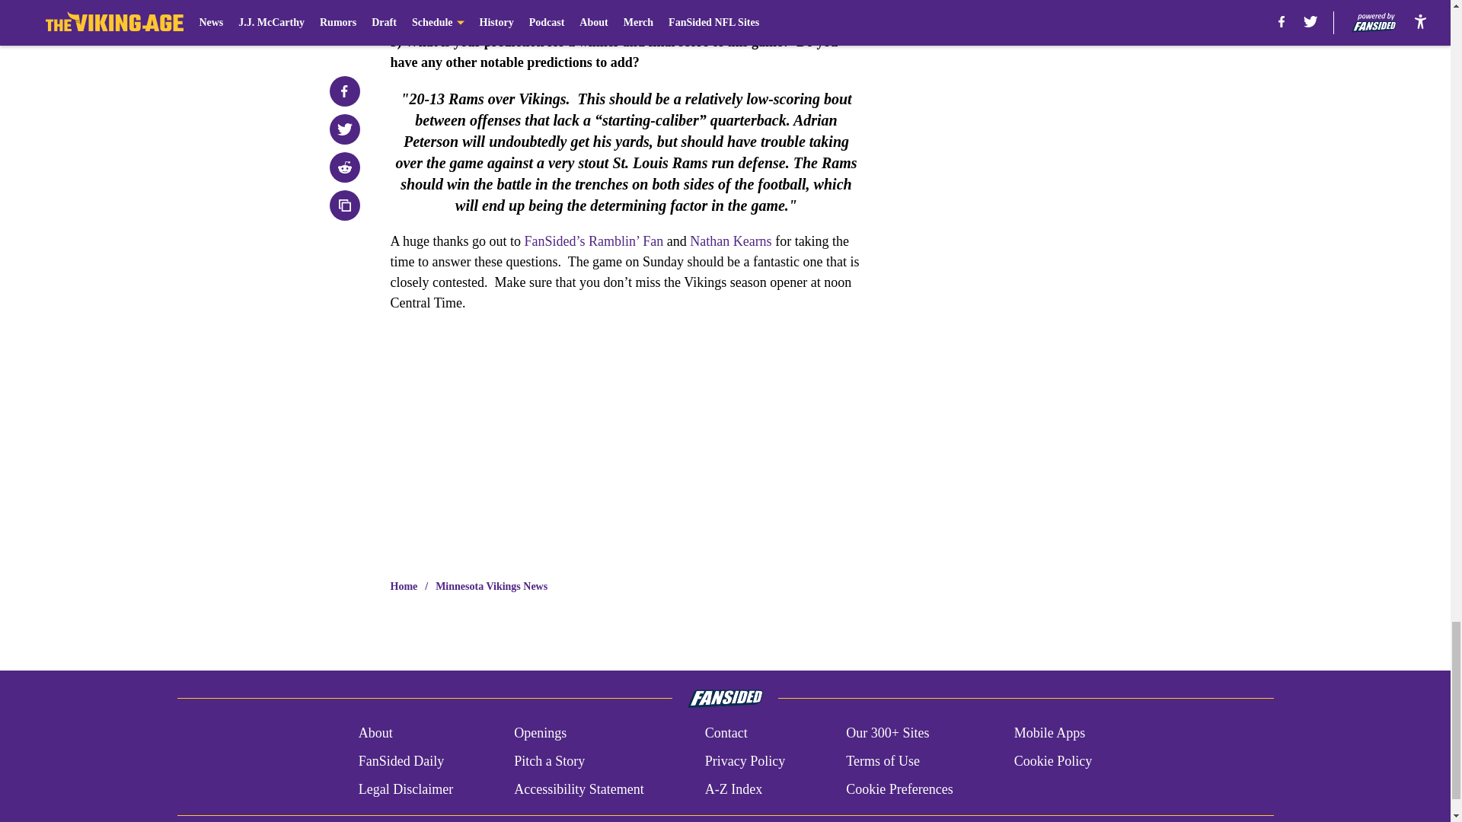  I want to click on About, so click(375, 734).